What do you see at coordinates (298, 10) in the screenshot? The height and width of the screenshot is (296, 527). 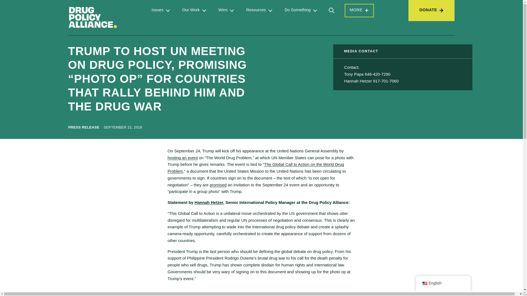 I see `Do Something` at bounding box center [298, 10].